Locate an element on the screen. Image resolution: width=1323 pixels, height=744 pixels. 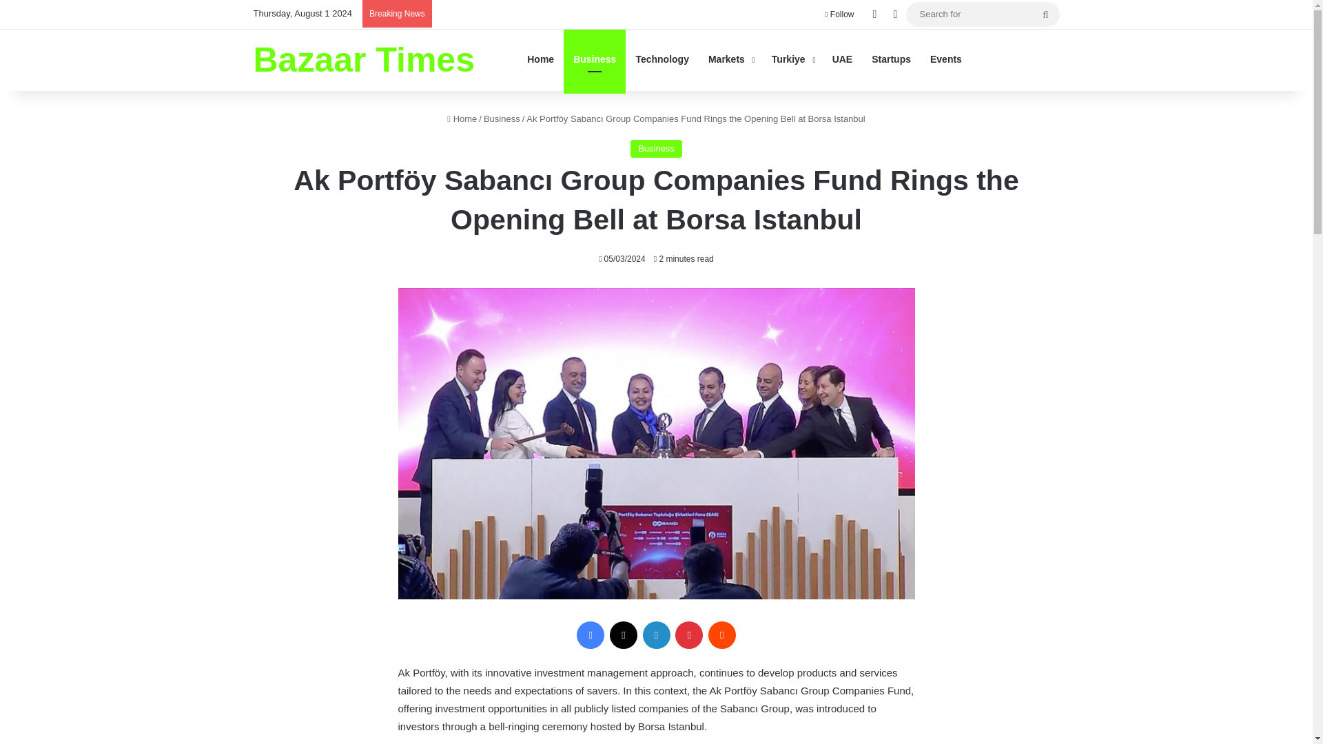
Business is located at coordinates (594, 59).